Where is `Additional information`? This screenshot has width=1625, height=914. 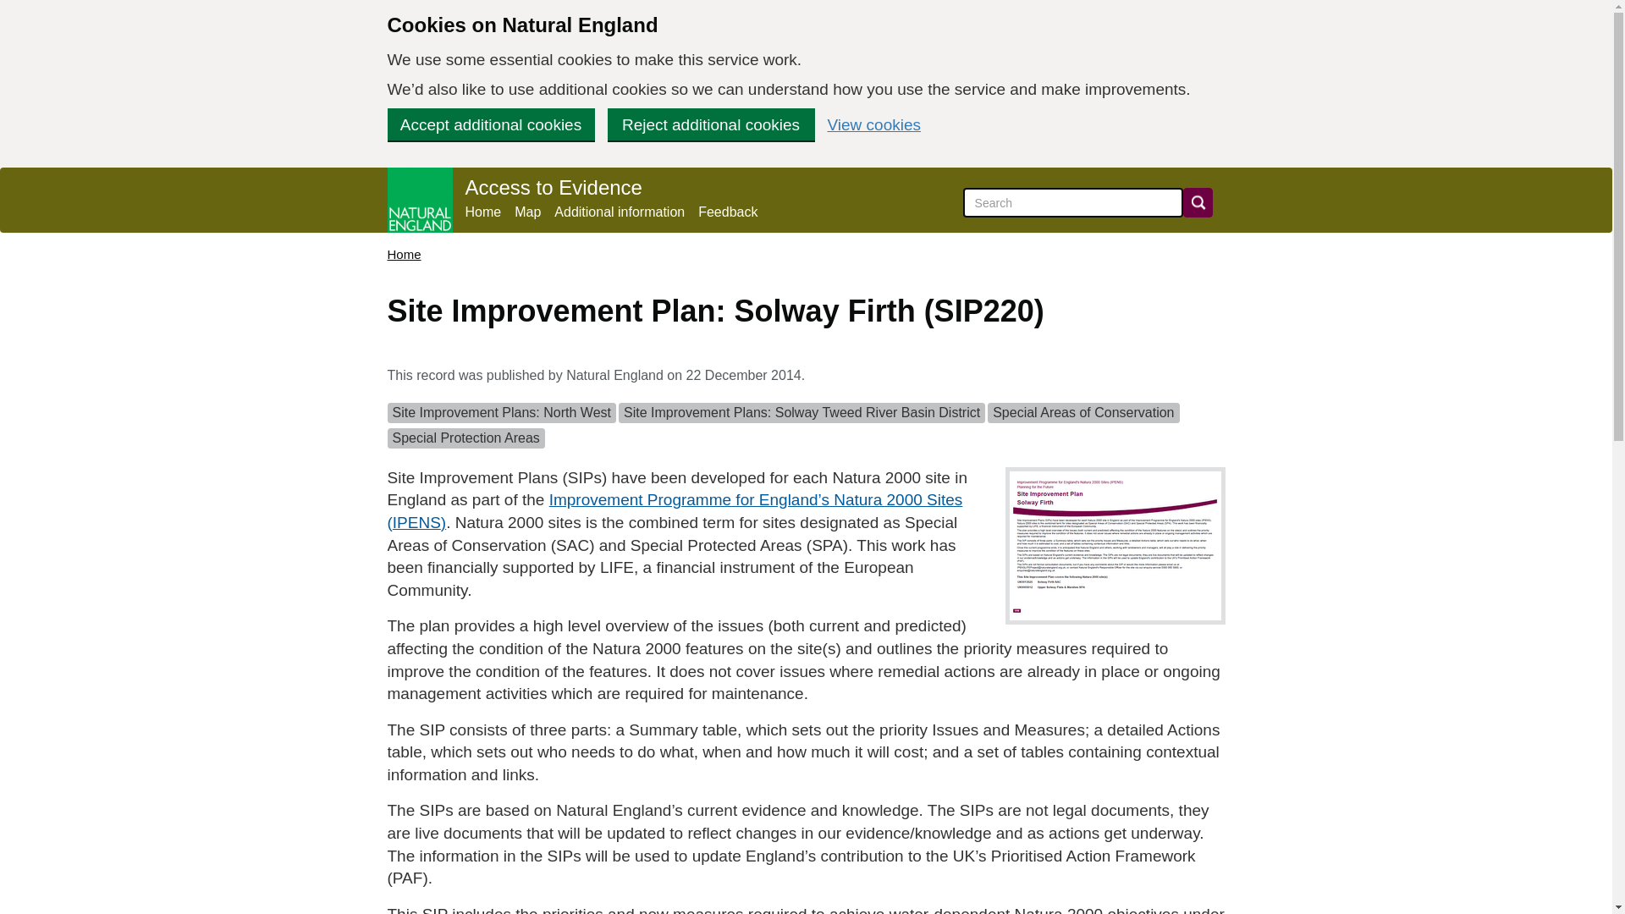 Additional information is located at coordinates (619, 212).